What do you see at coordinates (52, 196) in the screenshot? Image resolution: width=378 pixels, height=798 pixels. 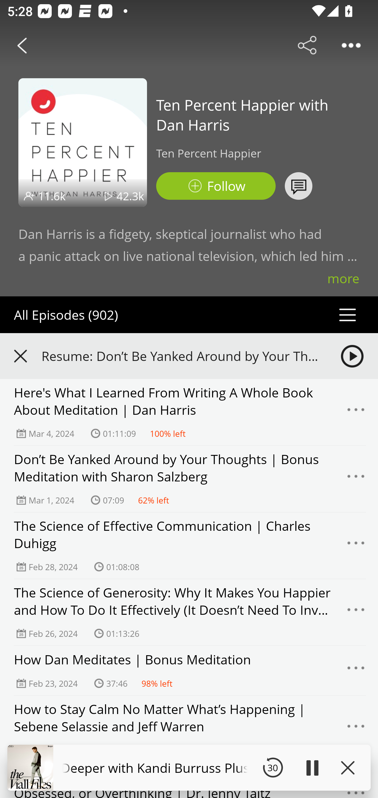 I see `11.6k` at bounding box center [52, 196].